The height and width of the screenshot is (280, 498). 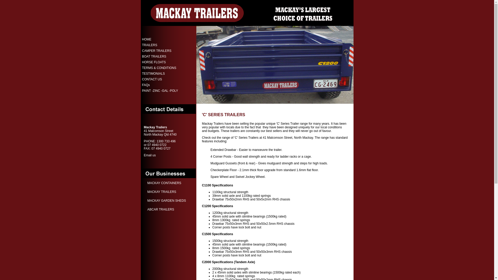 What do you see at coordinates (150, 155) in the screenshot?
I see `Email us` at bounding box center [150, 155].